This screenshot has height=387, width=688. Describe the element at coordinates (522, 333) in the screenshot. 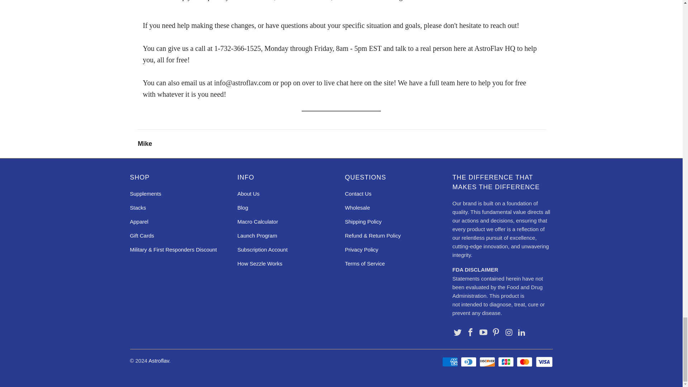

I see `Astroflav on LinkedIn` at that location.